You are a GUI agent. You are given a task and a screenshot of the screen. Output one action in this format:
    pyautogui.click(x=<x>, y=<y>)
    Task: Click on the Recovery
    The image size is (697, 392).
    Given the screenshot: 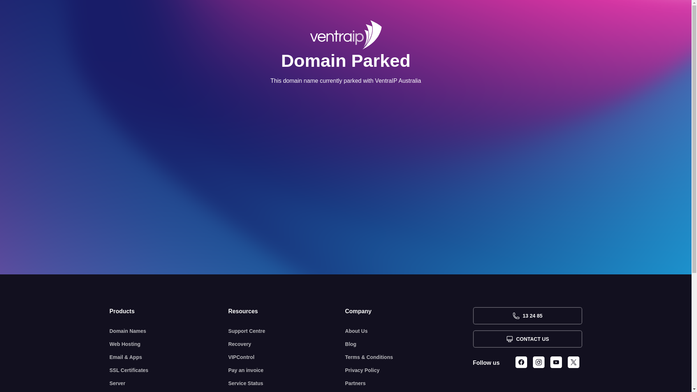 What is the action you would take?
    pyautogui.click(x=287, y=344)
    